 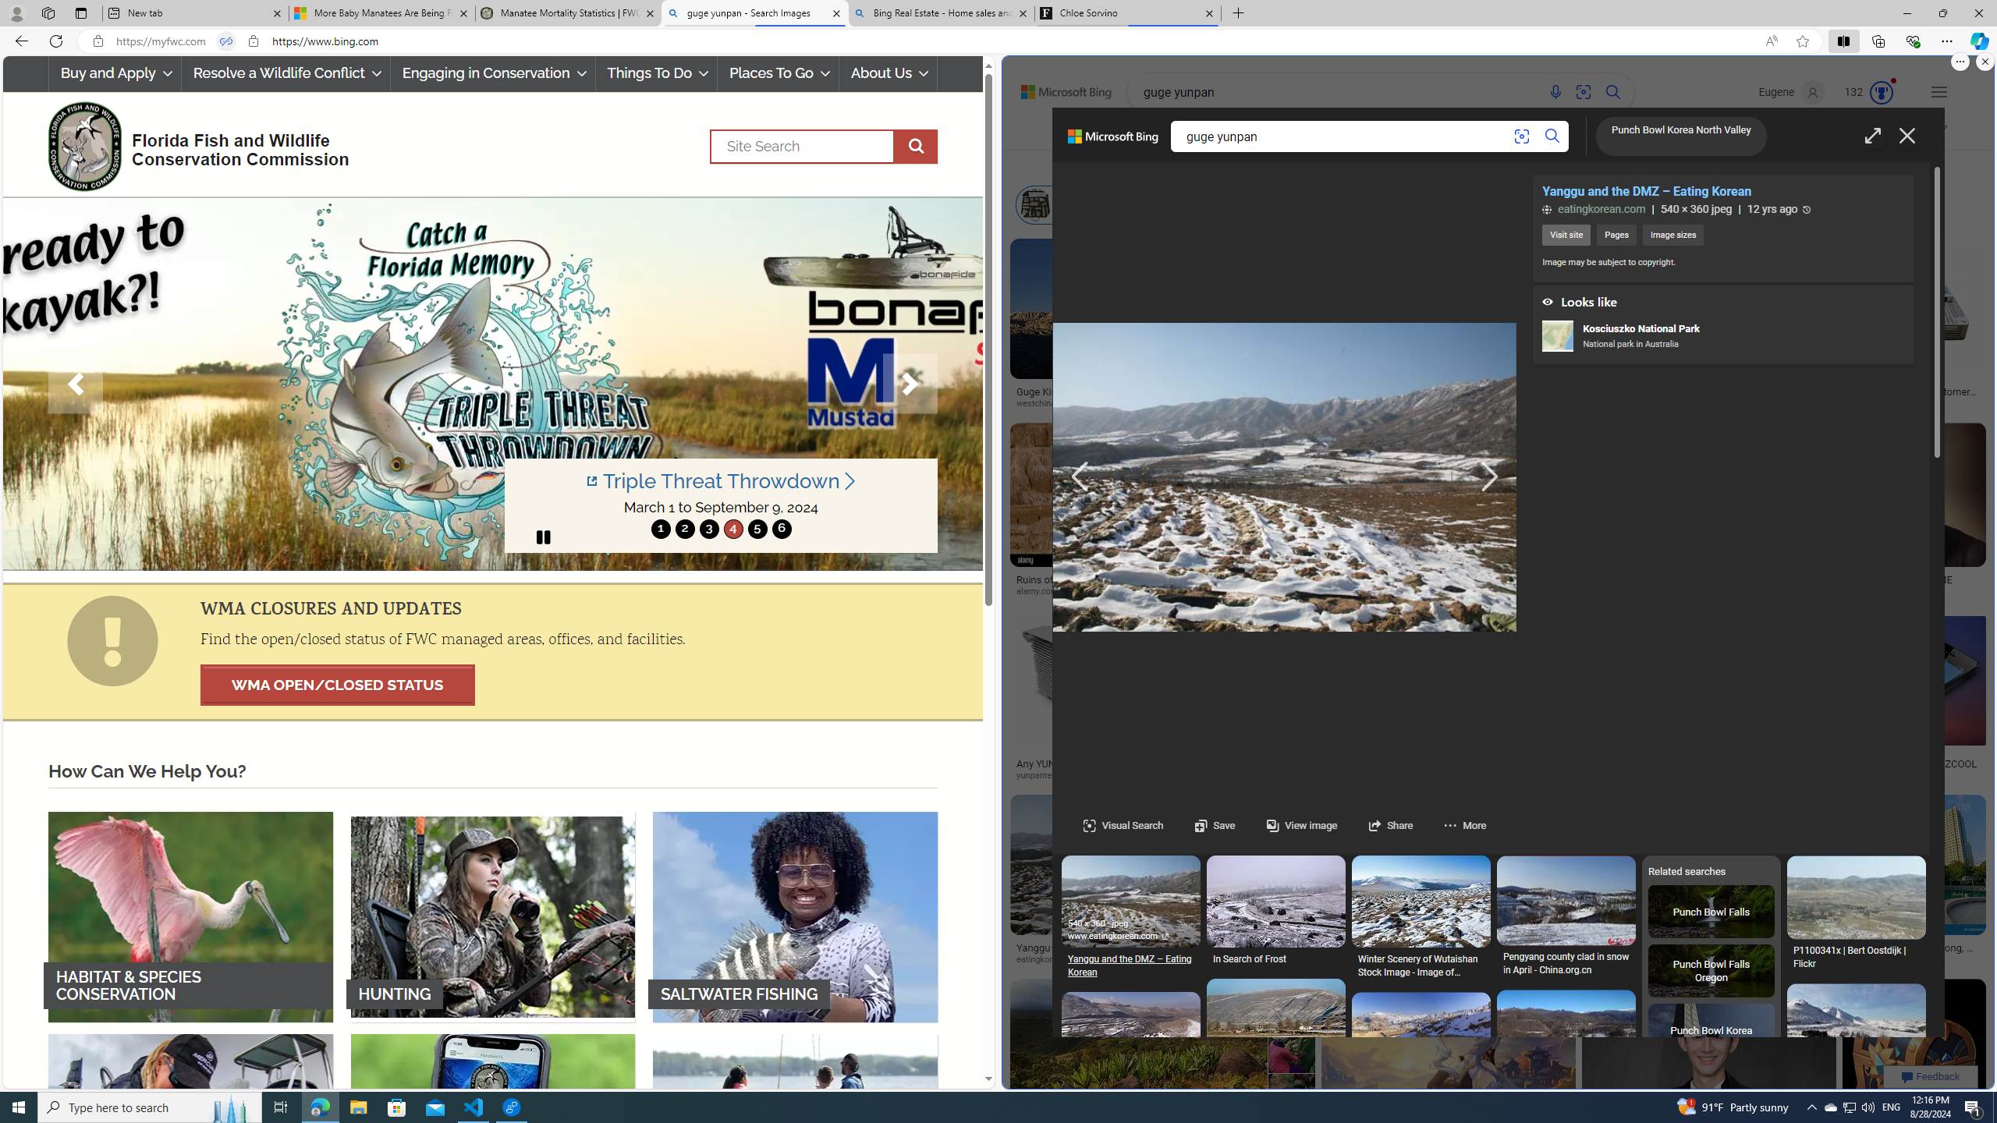 What do you see at coordinates (1565, 919) in the screenshot?
I see `SavePengyang county clad in snow in April - China.org.cn` at bounding box center [1565, 919].